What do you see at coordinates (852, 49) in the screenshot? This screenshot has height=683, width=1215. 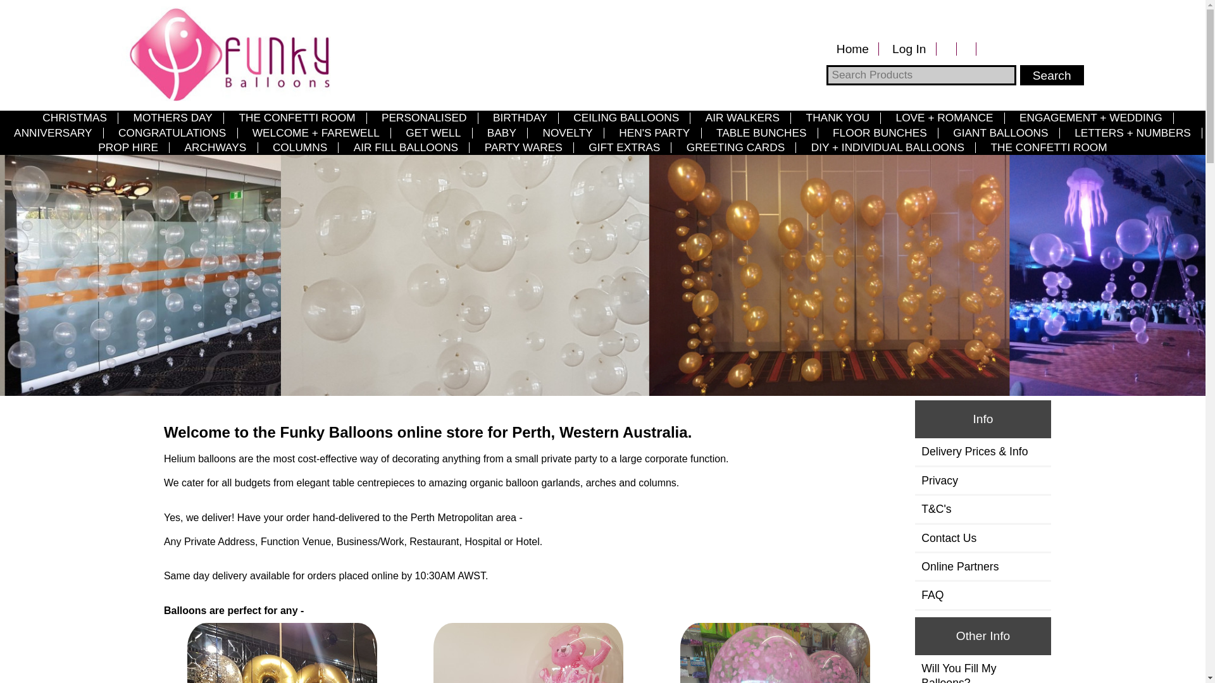 I see `Home` at bounding box center [852, 49].